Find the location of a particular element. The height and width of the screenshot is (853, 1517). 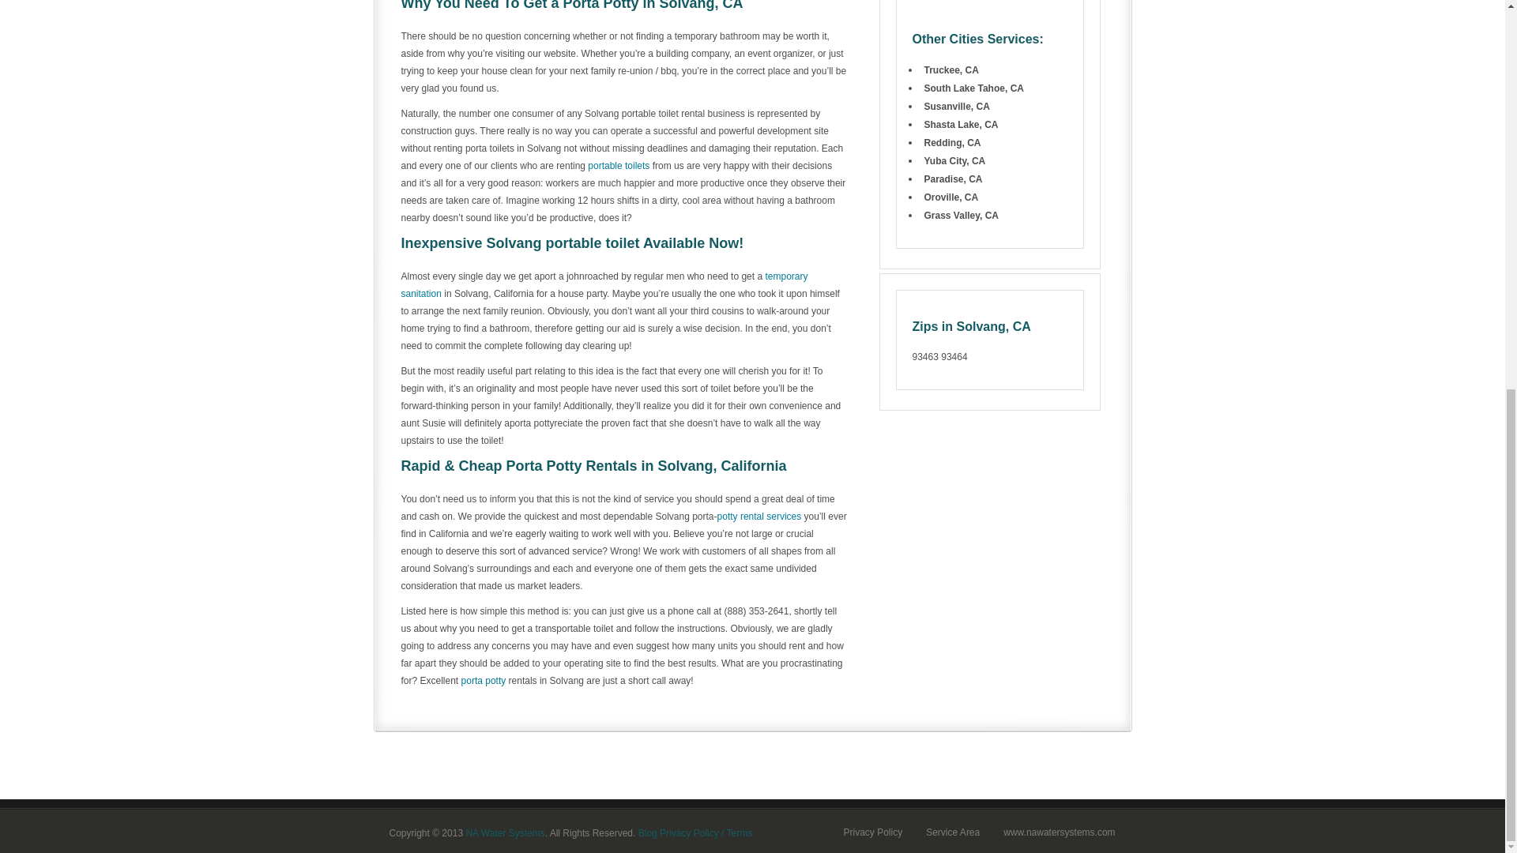

Yuba City, CA is located at coordinates (954, 160).